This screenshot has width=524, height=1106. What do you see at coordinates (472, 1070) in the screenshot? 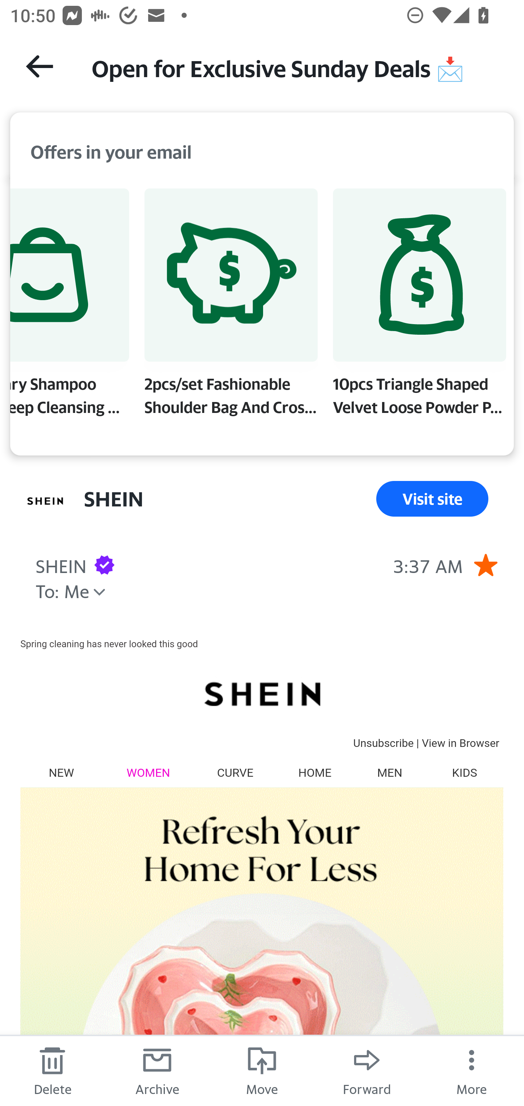
I see `More` at bounding box center [472, 1070].